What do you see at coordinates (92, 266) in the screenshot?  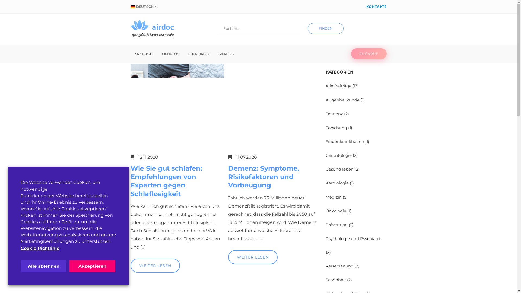 I see `Akzeptieren` at bounding box center [92, 266].